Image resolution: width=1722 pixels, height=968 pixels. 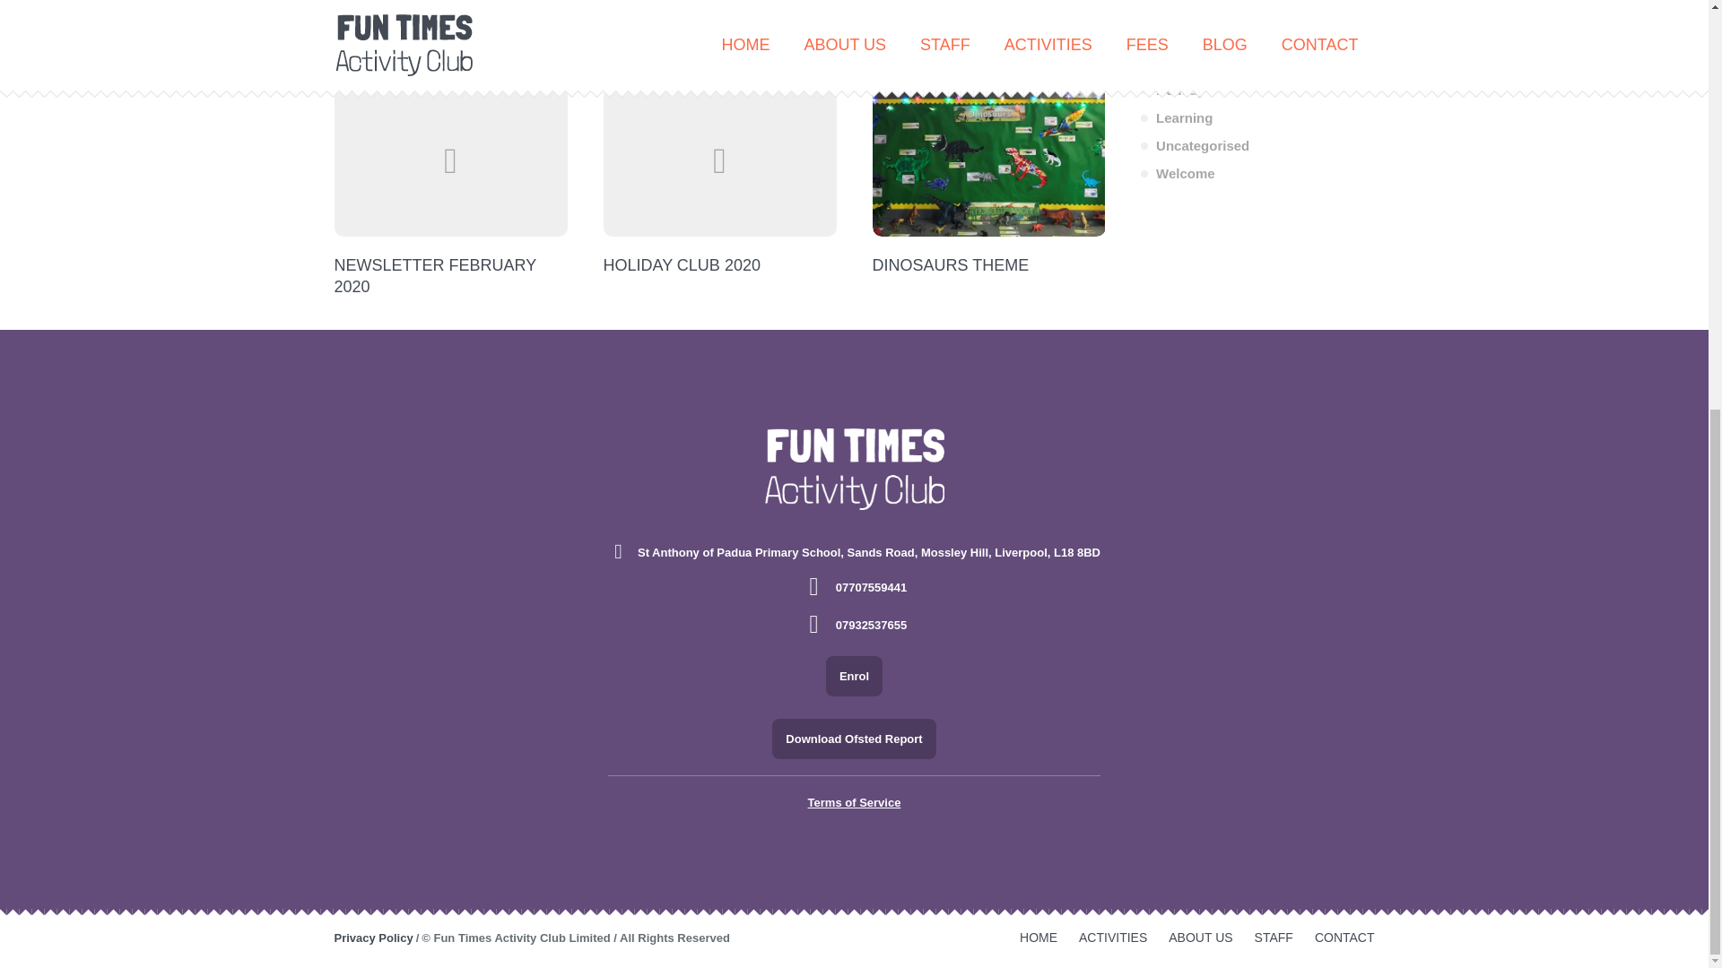 What do you see at coordinates (1195, 145) in the screenshot?
I see `Uncategorised` at bounding box center [1195, 145].